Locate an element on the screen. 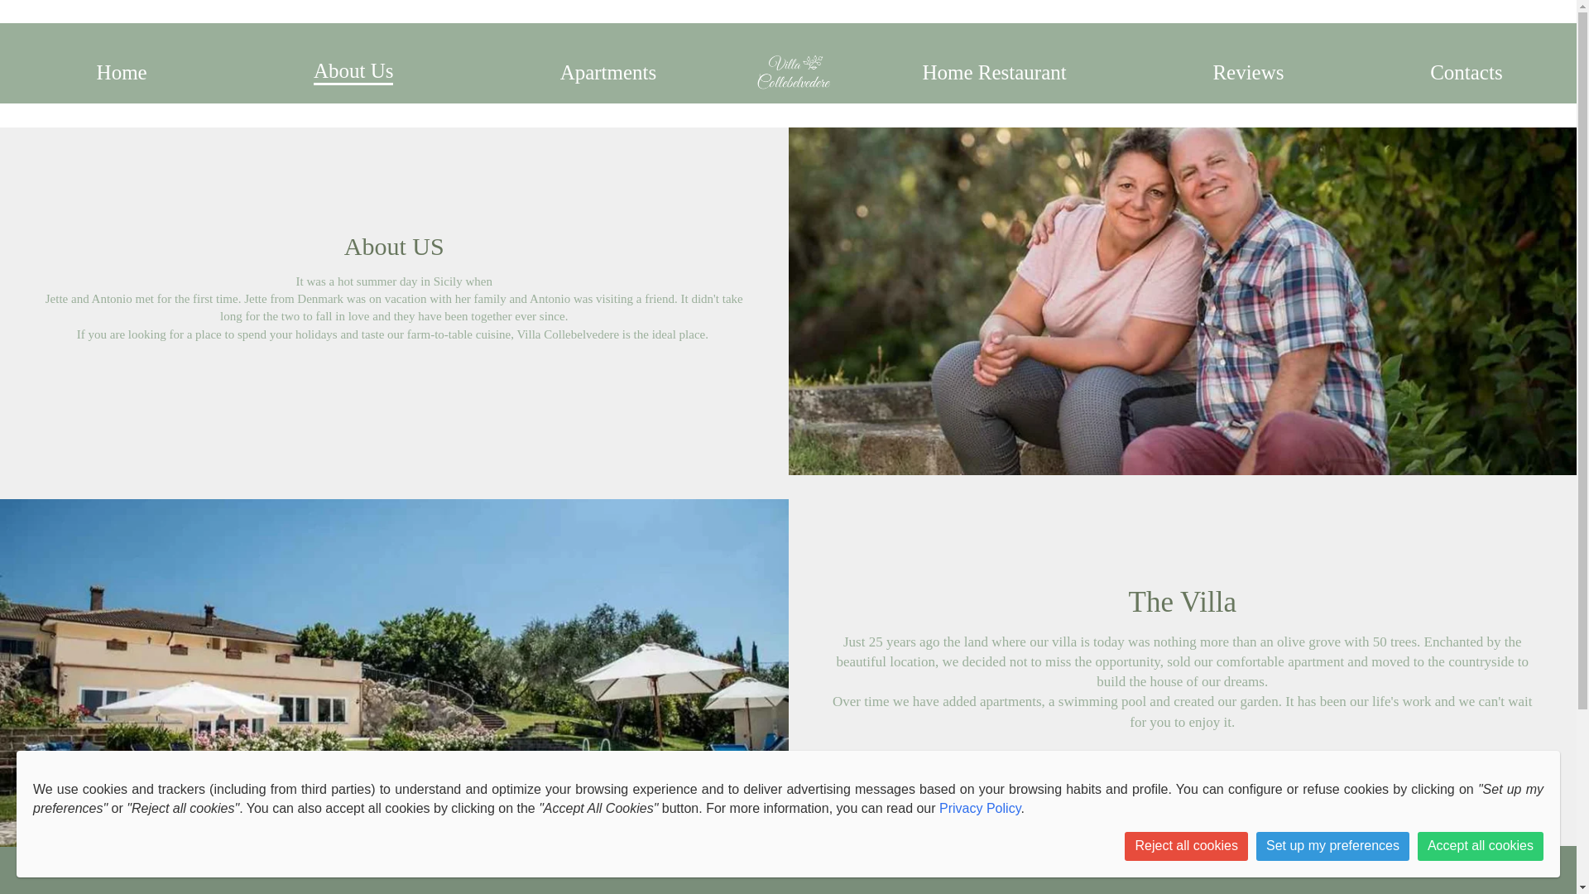  Reviews is located at coordinates (1248, 73).